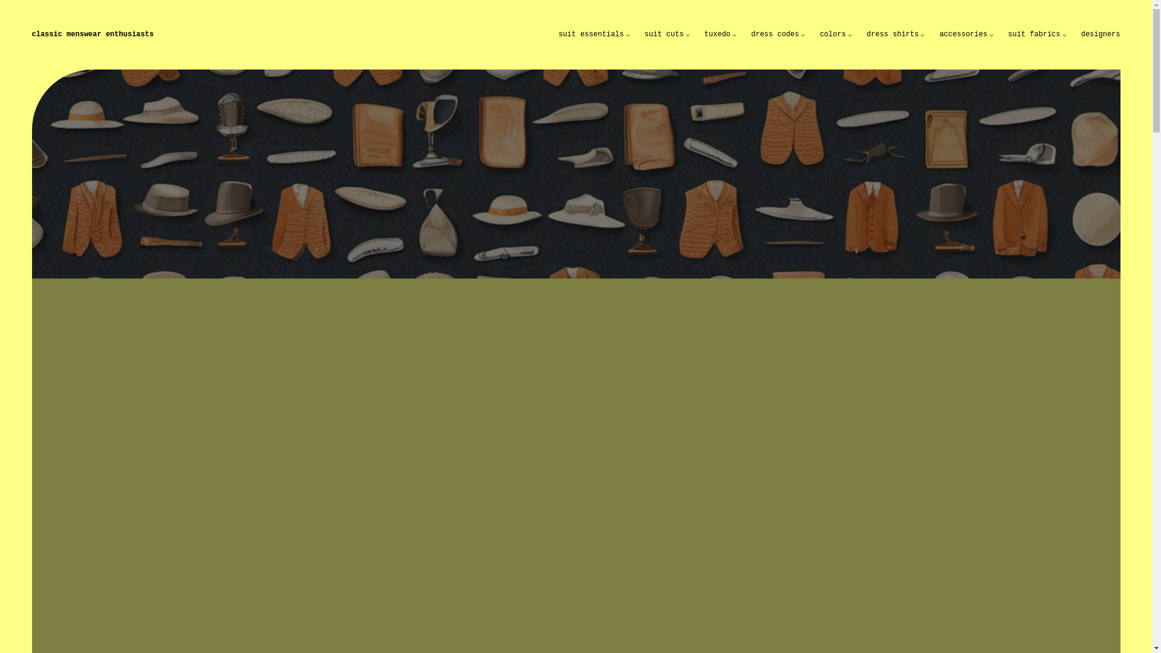 Image resolution: width=1161 pixels, height=653 pixels. I want to click on suit cuts, so click(664, 34).